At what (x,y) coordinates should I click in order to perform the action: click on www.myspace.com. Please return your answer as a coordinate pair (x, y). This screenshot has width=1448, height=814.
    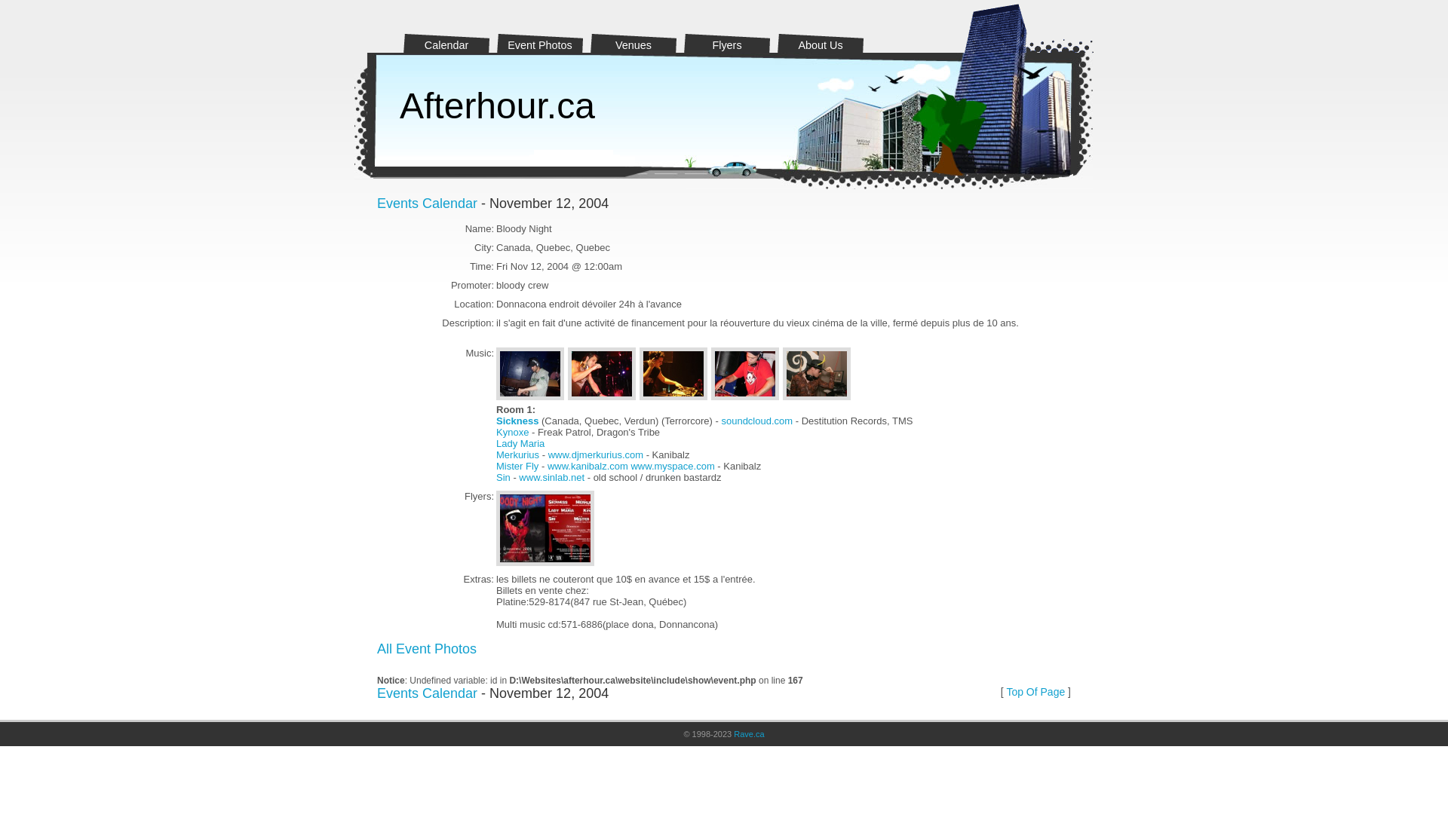
    Looking at the image, I should click on (673, 466).